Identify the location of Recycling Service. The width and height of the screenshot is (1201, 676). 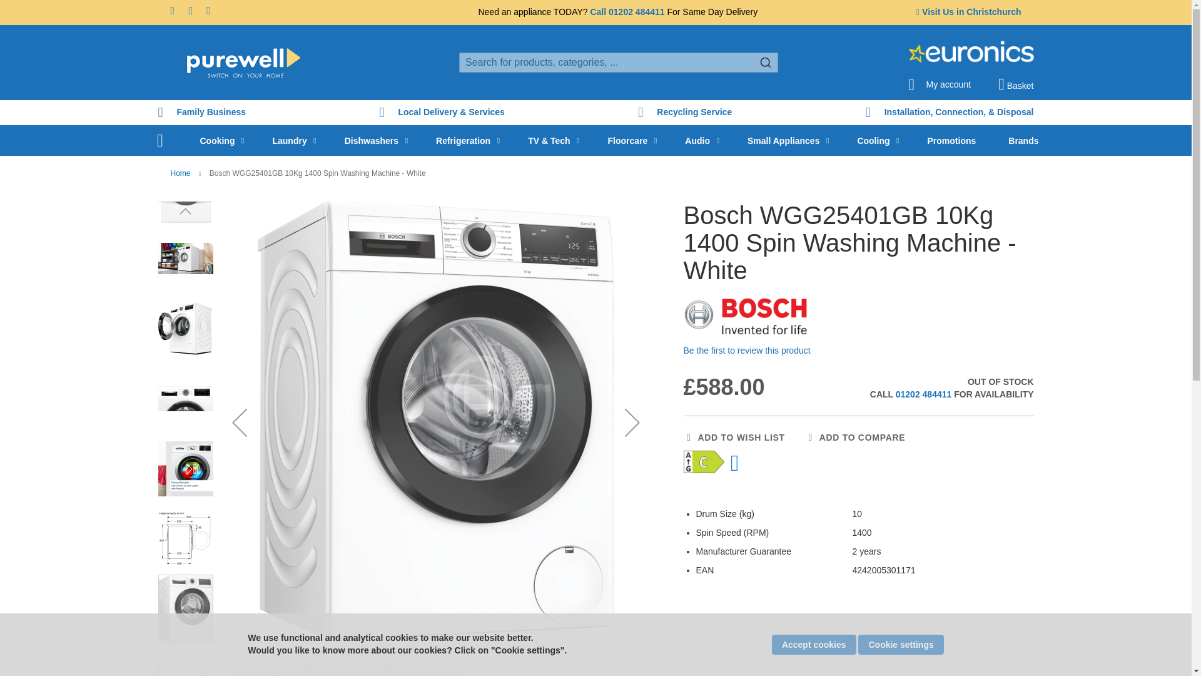
(684, 113).